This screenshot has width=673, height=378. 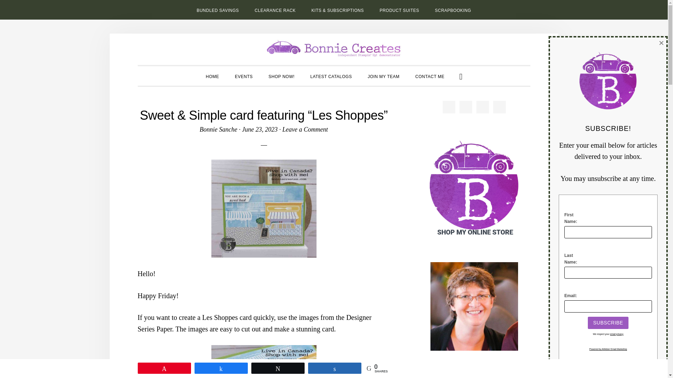 I want to click on CLEARANCE RACK, so click(x=275, y=10).